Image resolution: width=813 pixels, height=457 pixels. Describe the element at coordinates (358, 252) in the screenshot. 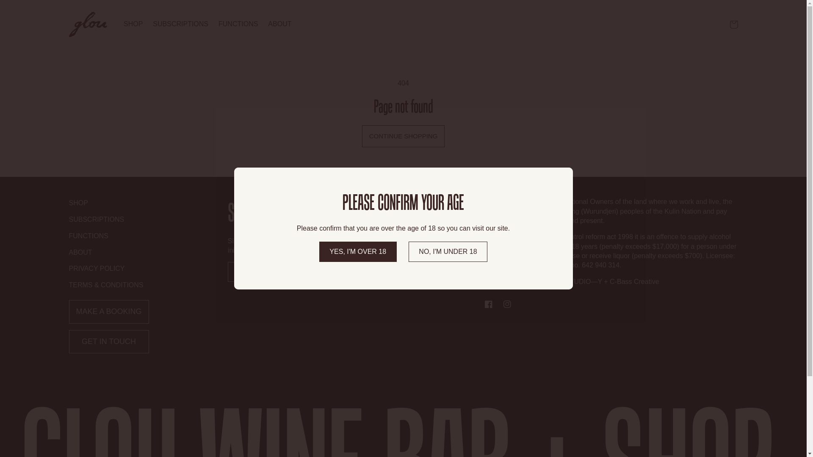

I see `YES, I'M OVER 18` at that location.